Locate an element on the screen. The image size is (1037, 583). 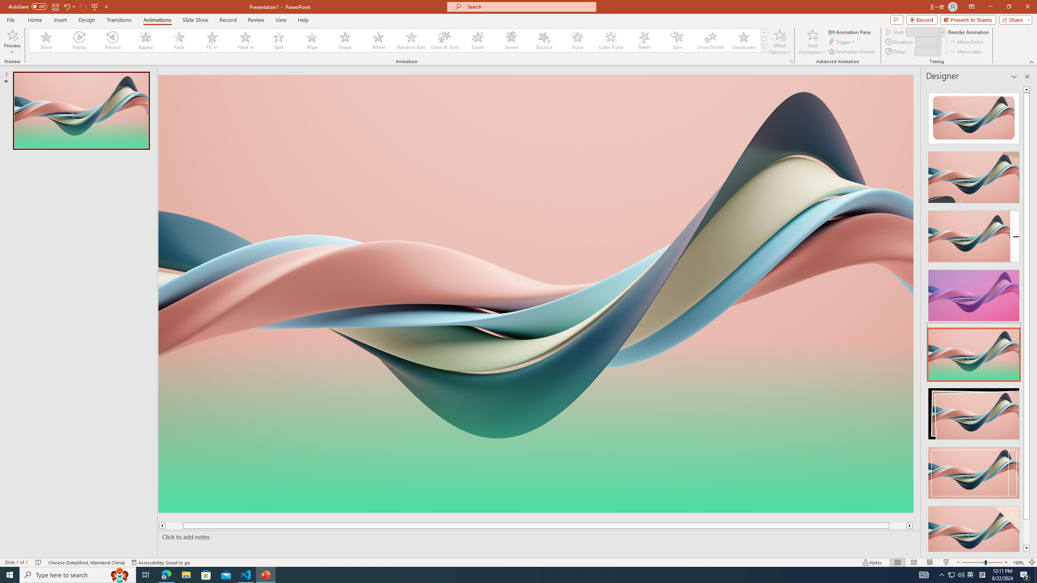
Random Bars is located at coordinates (412, 40).